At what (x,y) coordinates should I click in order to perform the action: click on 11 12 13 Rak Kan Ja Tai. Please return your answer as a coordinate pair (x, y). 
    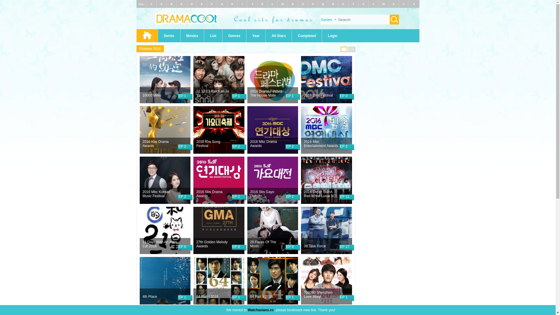
    Looking at the image, I should click on (214, 93).